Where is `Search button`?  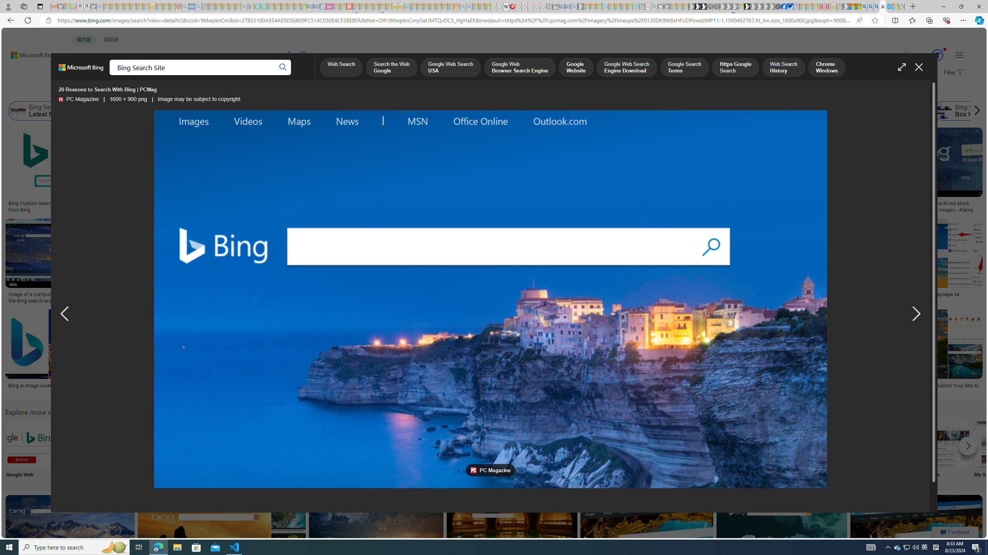
Search button is located at coordinates (283, 67).